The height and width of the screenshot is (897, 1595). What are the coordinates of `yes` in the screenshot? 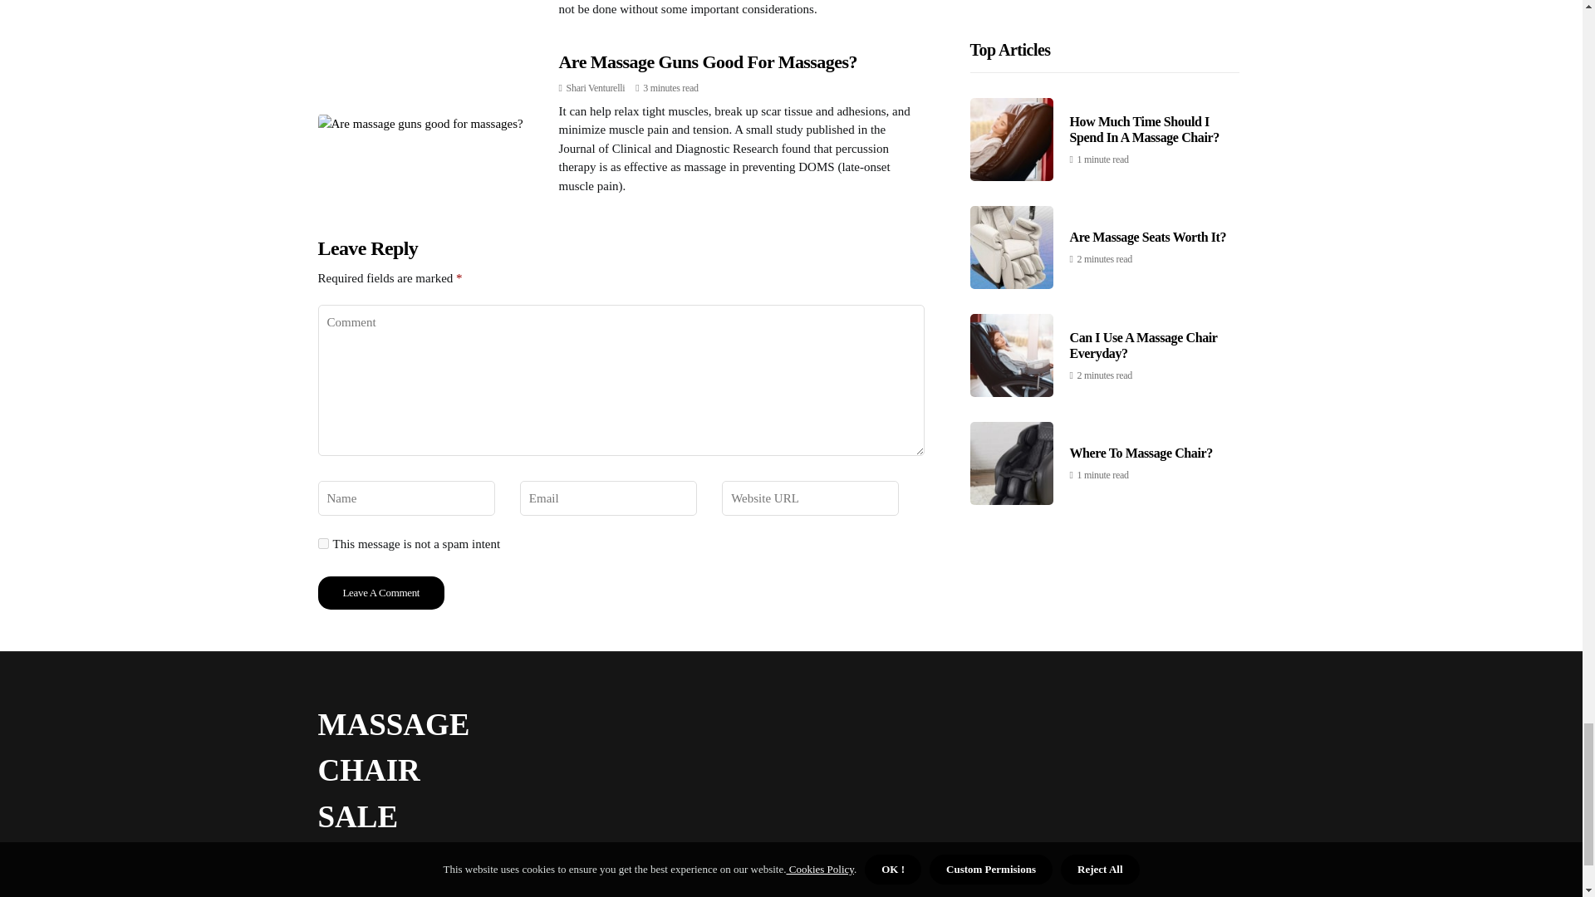 It's located at (322, 543).